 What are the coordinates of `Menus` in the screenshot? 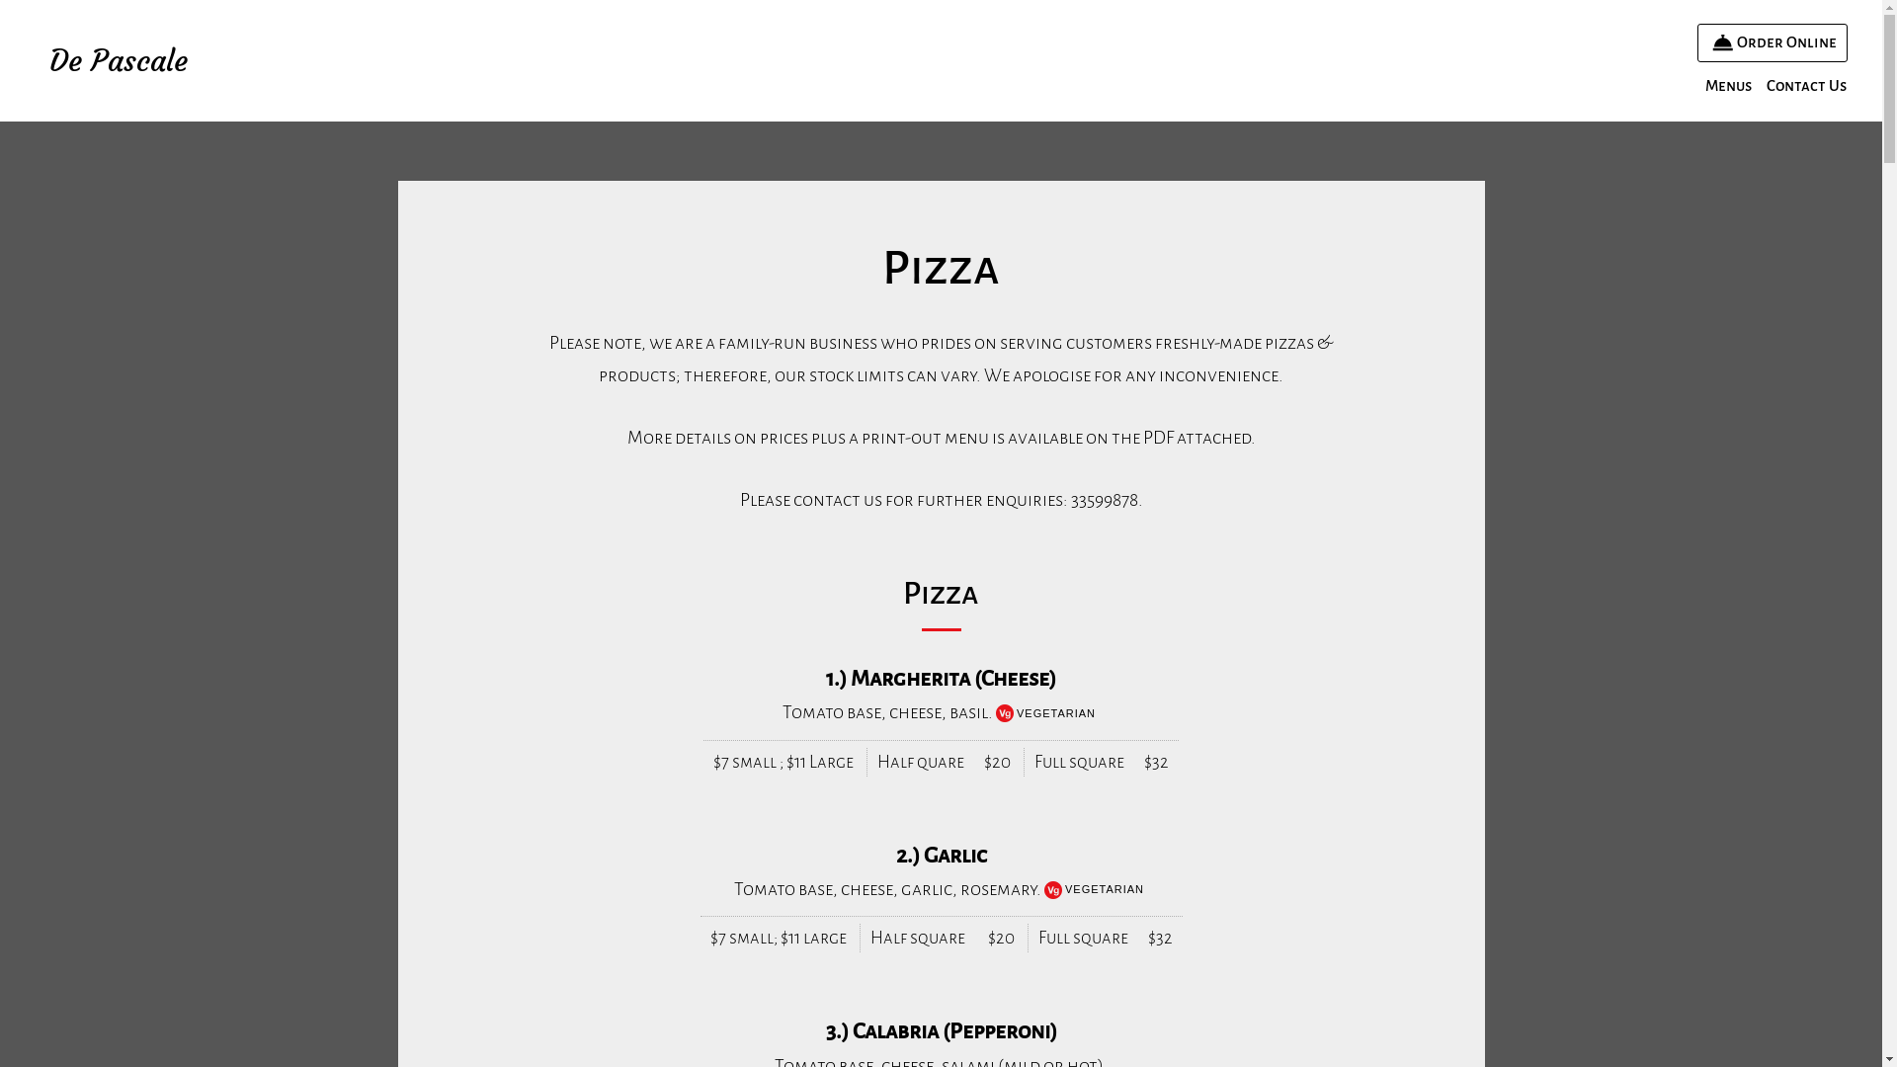 It's located at (1729, 86).